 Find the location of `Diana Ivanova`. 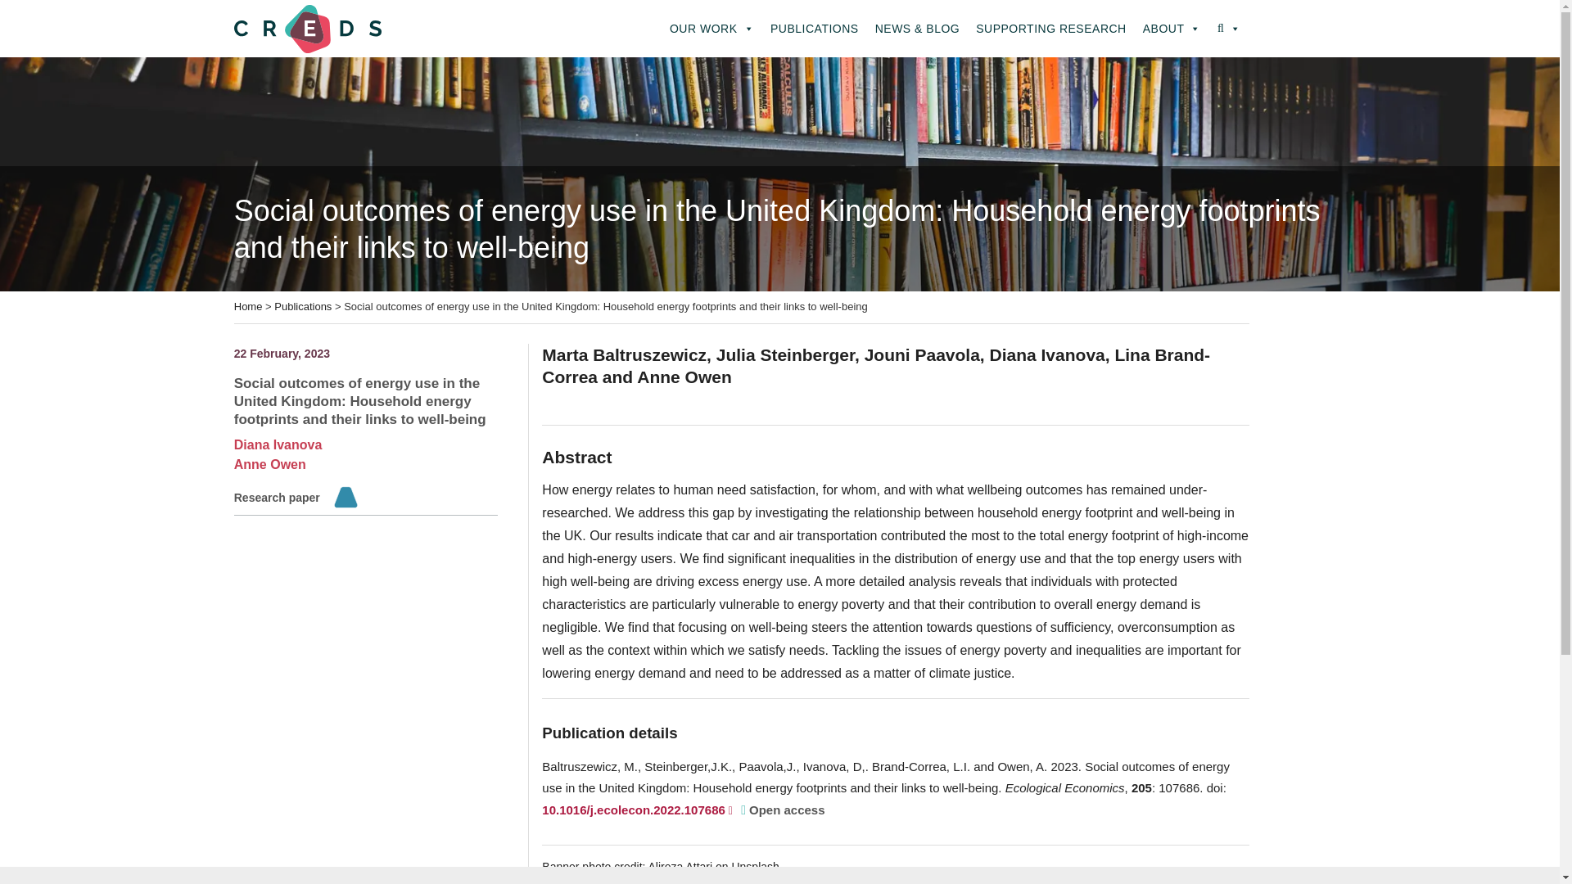

Diana Ivanova is located at coordinates (278, 444).